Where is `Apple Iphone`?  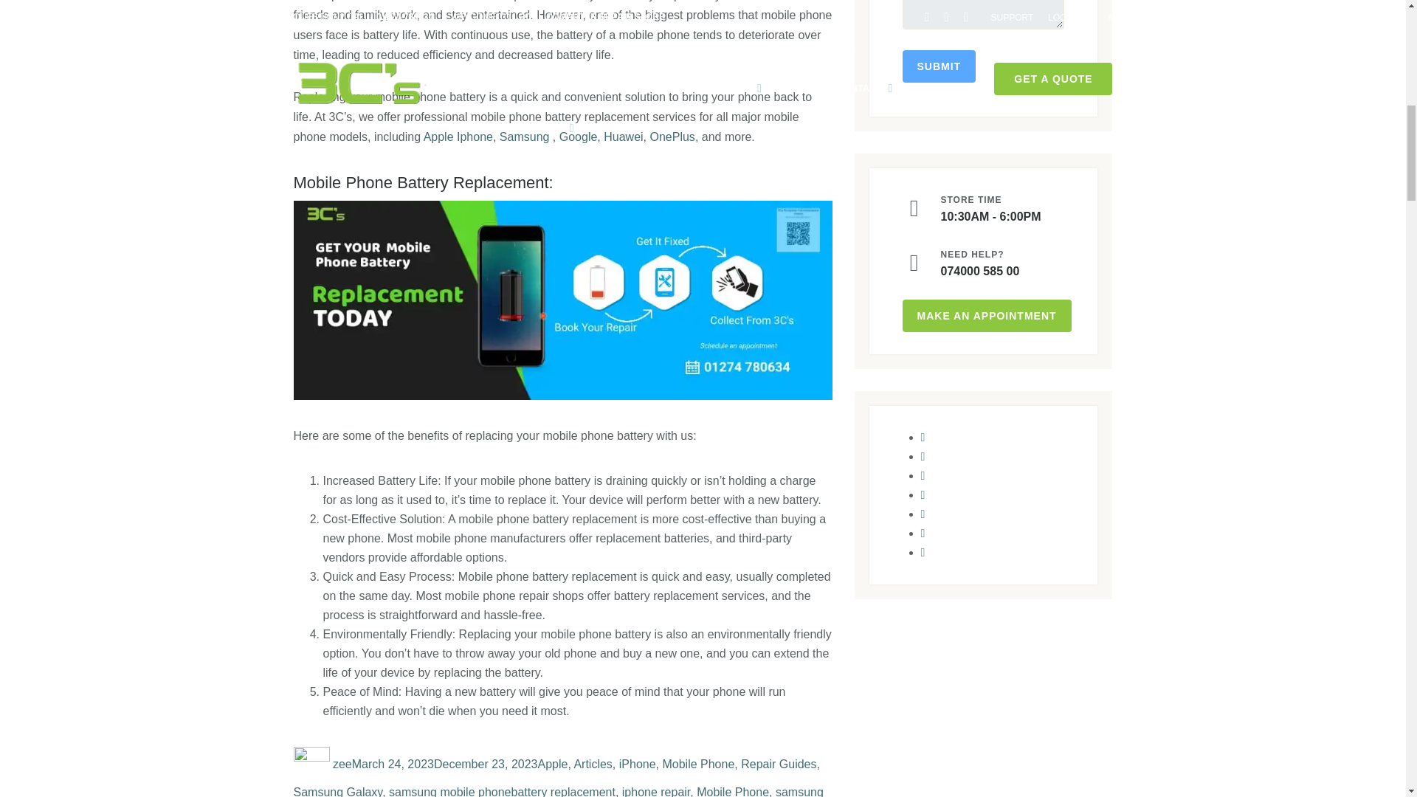
Apple Iphone is located at coordinates (458, 137).